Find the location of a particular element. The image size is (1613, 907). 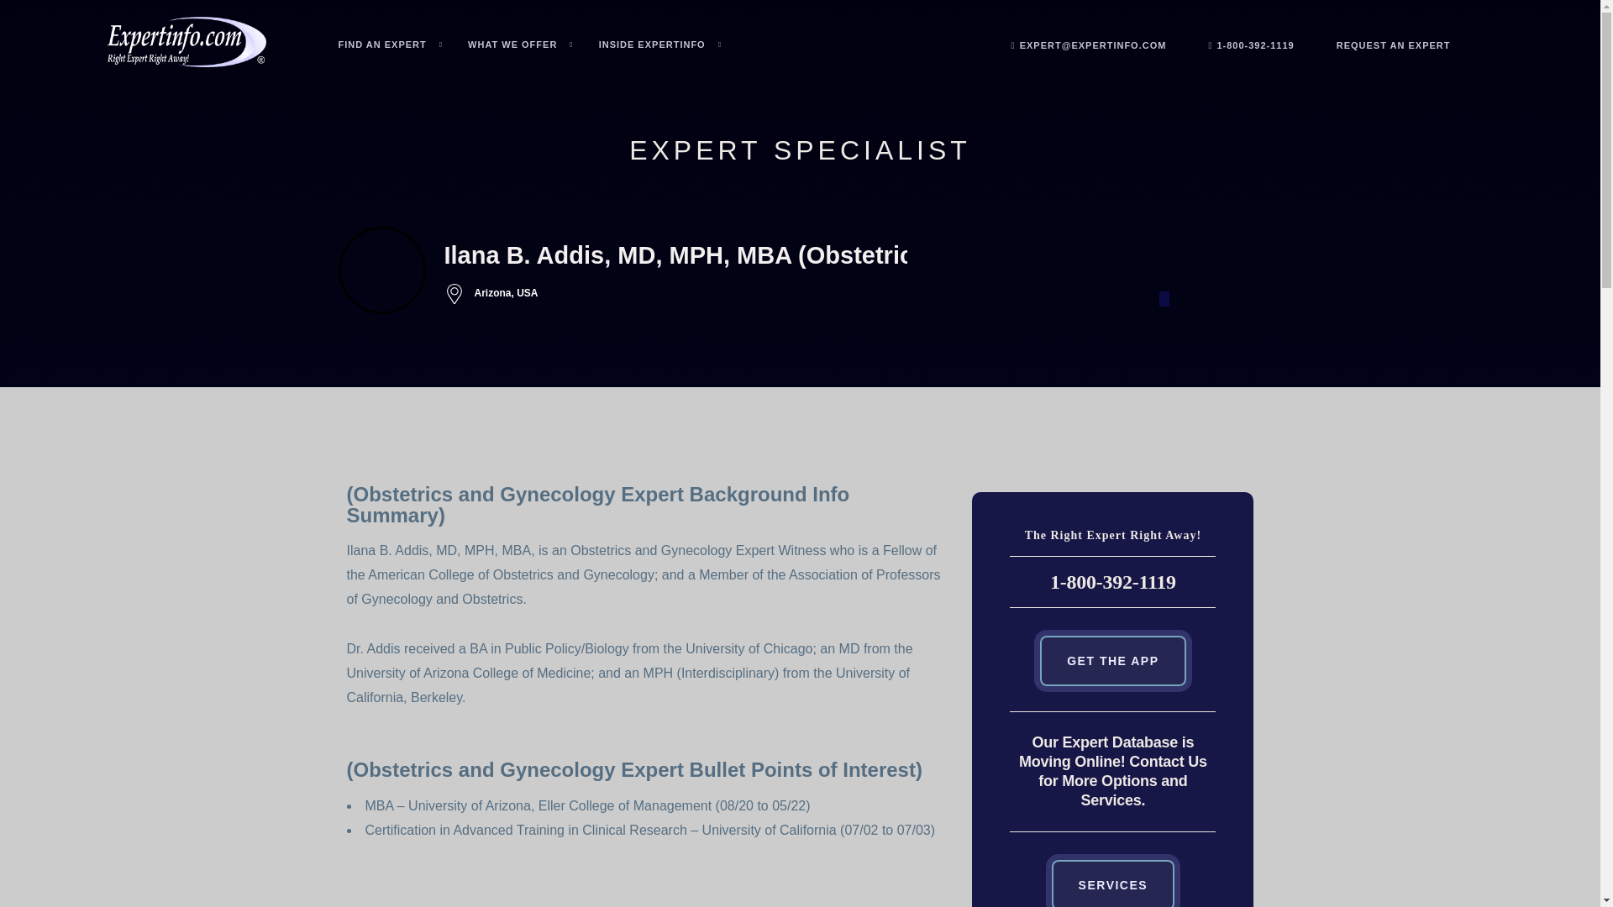

WHAT WE OFFER is located at coordinates (521, 45).